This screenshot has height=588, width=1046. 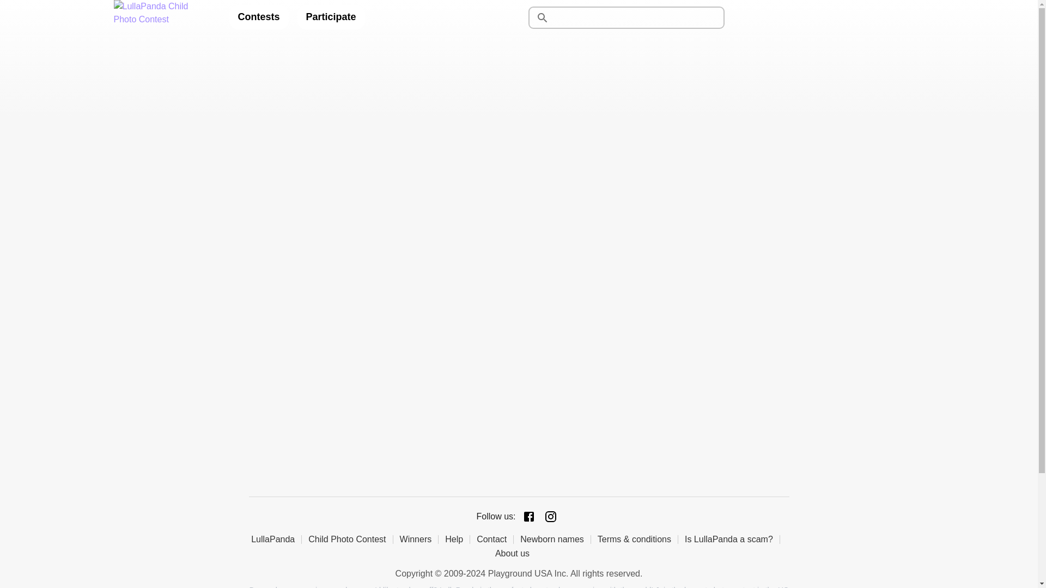 I want to click on Contests, so click(x=258, y=17).